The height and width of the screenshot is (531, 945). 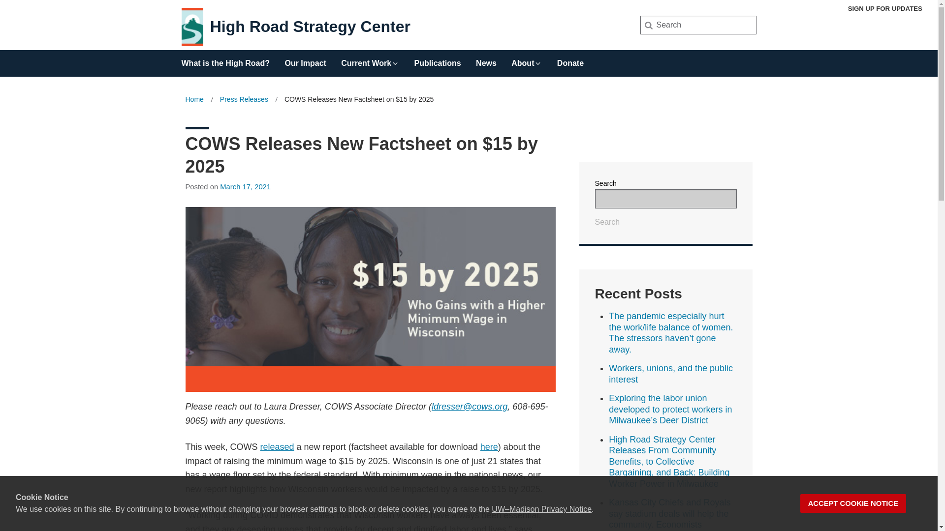 What do you see at coordinates (537, 63) in the screenshot?
I see `Expand` at bounding box center [537, 63].